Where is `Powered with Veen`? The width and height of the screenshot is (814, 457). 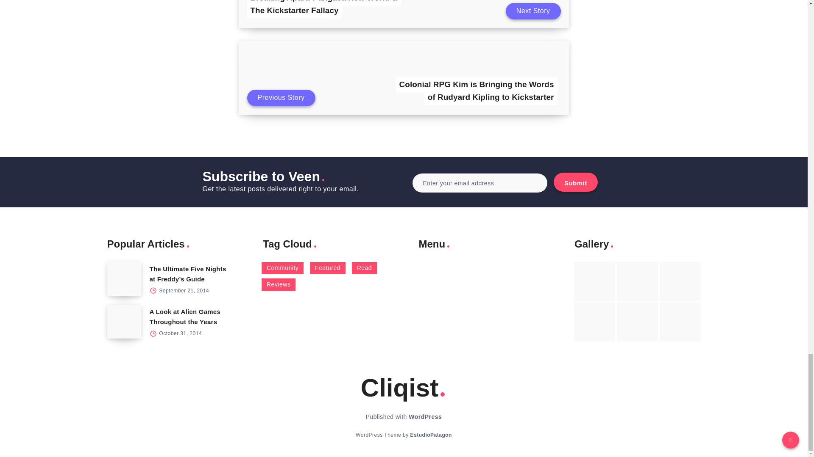 Powered with Veen is located at coordinates (431, 435).